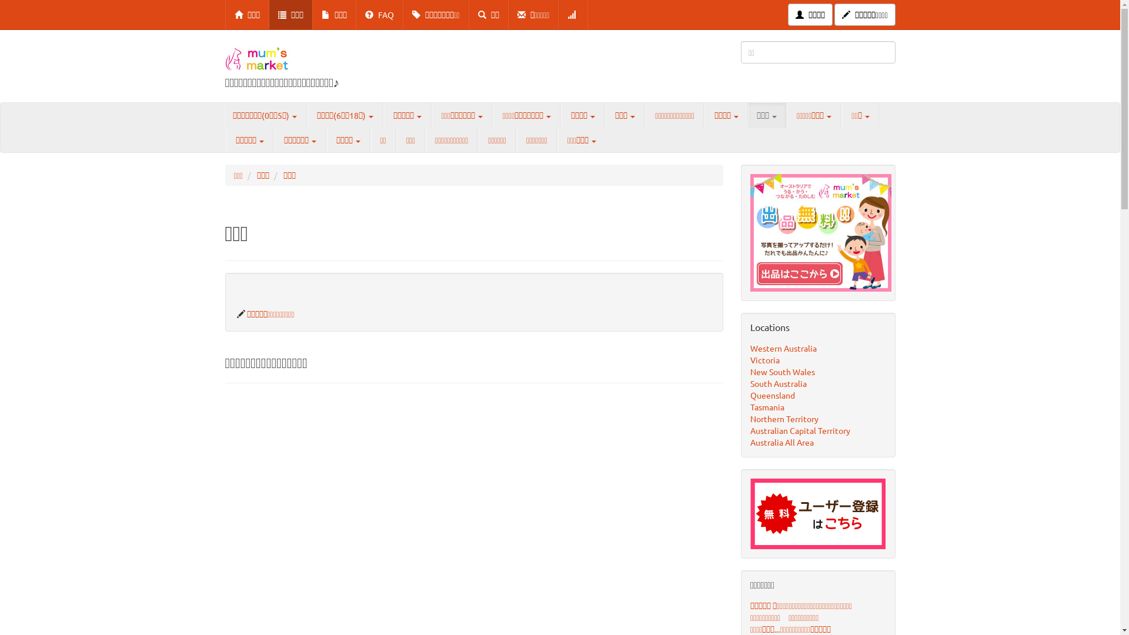 This screenshot has height=635, width=1129. I want to click on Western Australia, so click(788, 348).